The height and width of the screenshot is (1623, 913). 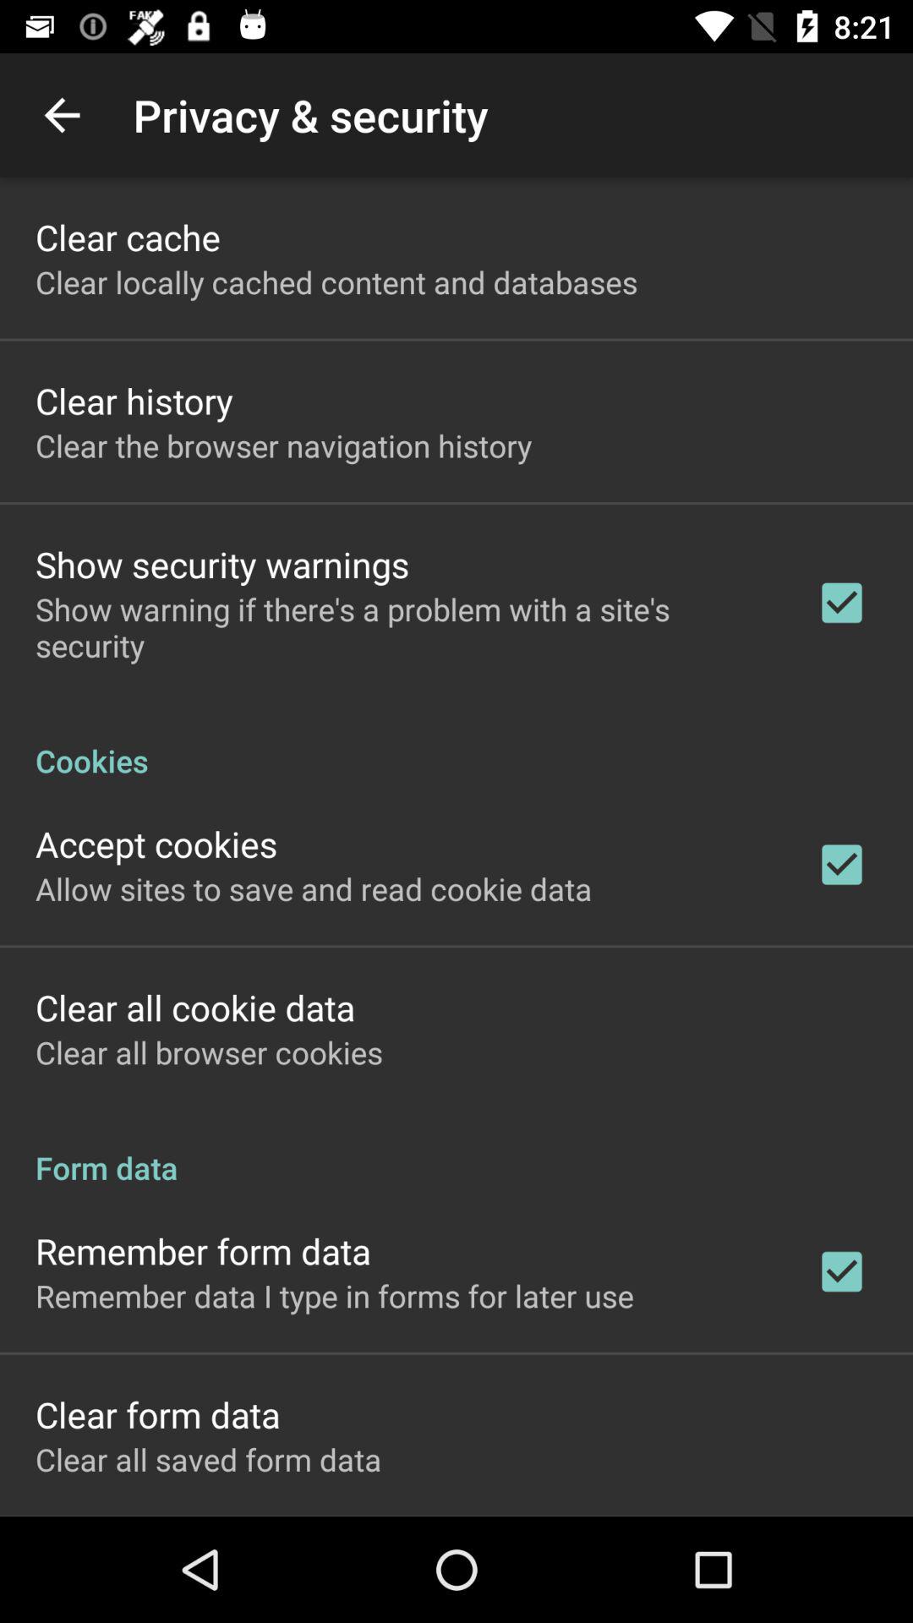 What do you see at coordinates (403, 627) in the screenshot?
I see `flip until the show warning if item` at bounding box center [403, 627].